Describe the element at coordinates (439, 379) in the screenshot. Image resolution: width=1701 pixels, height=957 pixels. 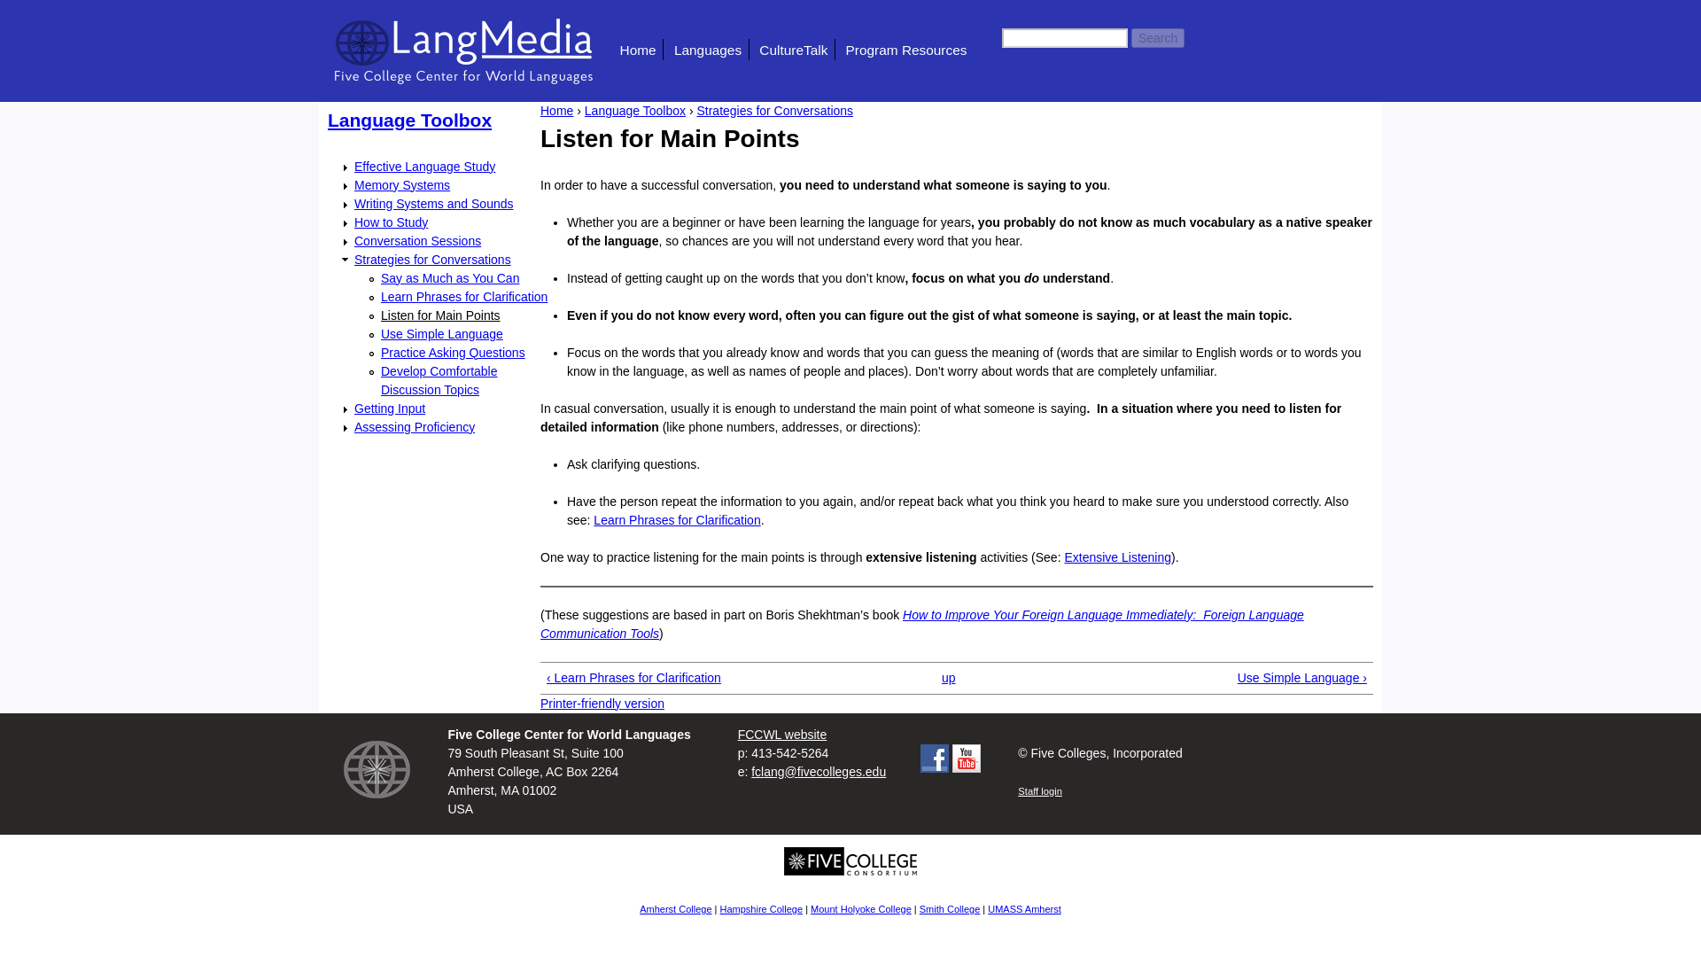
I see `Develop Comfortable Discussion Topics` at that location.